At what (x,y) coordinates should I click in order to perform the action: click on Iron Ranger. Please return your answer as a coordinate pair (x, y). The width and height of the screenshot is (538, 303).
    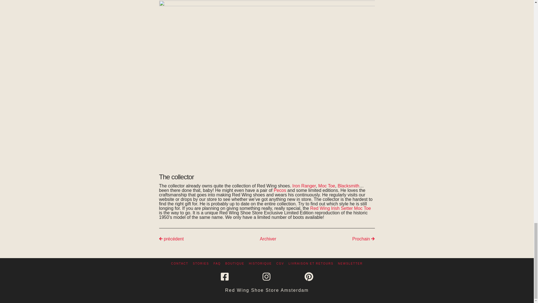
    Looking at the image, I should click on (304, 186).